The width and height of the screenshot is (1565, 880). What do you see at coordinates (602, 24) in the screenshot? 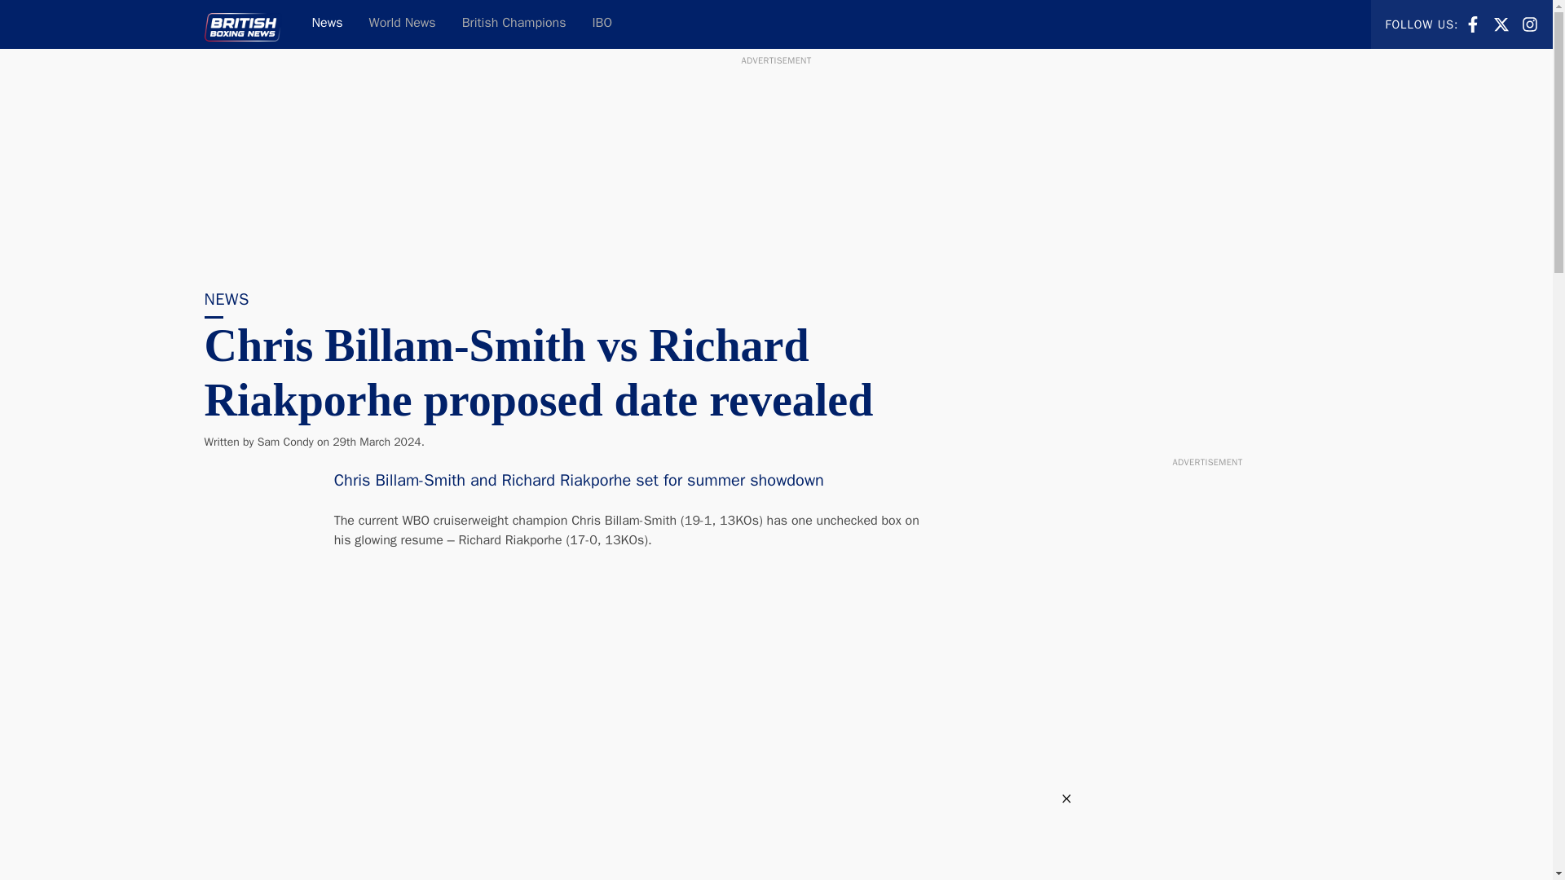
I see `IBO` at bounding box center [602, 24].